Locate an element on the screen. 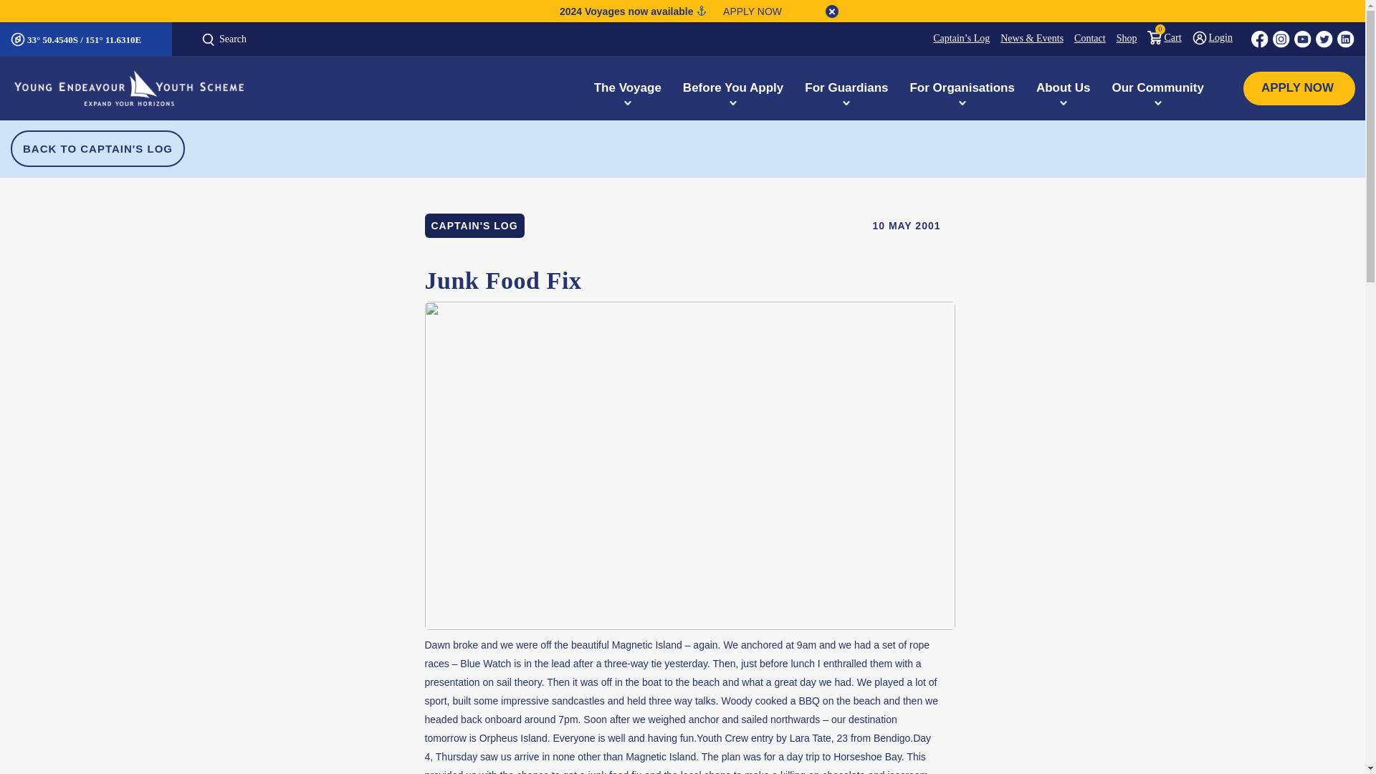 This screenshot has width=1376, height=774. About Us is located at coordinates (1064, 88).